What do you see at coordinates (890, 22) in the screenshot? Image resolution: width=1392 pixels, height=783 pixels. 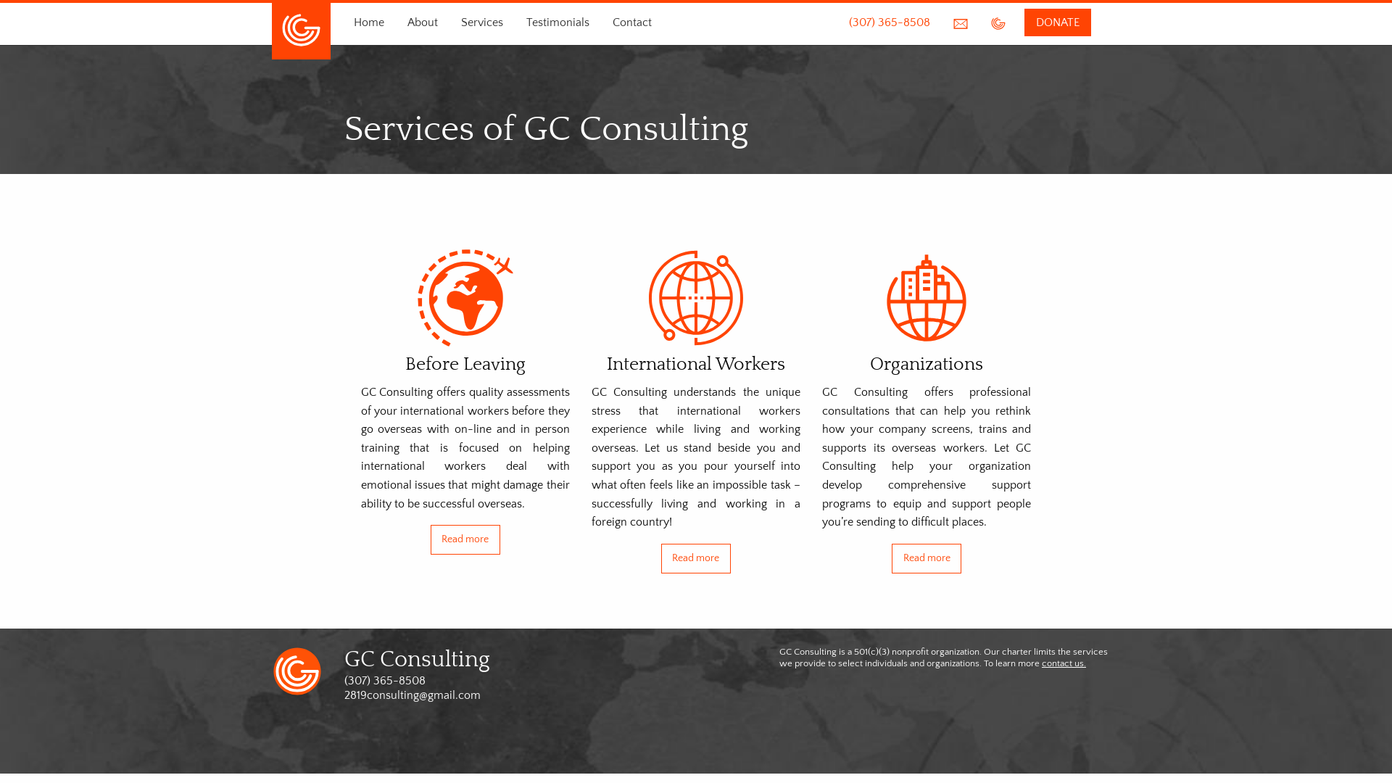 I see `(307) 365-8508` at bounding box center [890, 22].